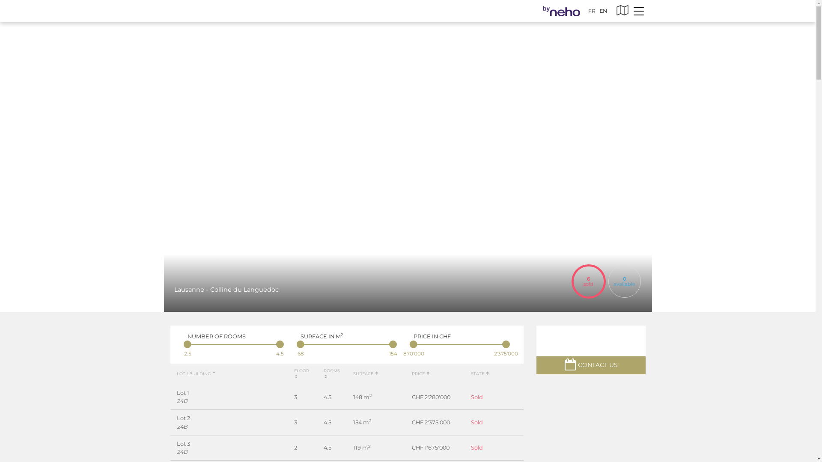  I want to click on EN, so click(603, 11).